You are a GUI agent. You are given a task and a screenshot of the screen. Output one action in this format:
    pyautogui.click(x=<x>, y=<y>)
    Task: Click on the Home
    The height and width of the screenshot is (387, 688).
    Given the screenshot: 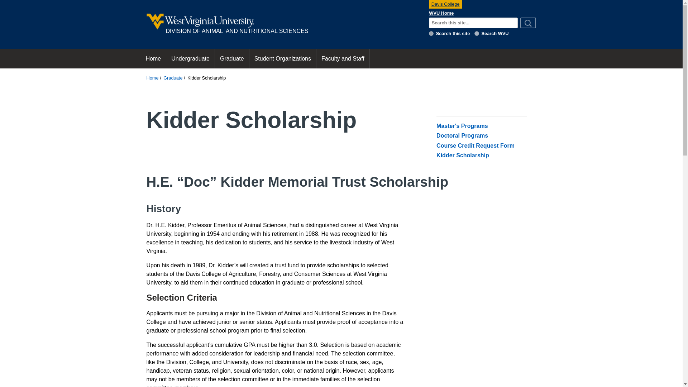 What is the action you would take?
    pyautogui.click(x=153, y=59)
    